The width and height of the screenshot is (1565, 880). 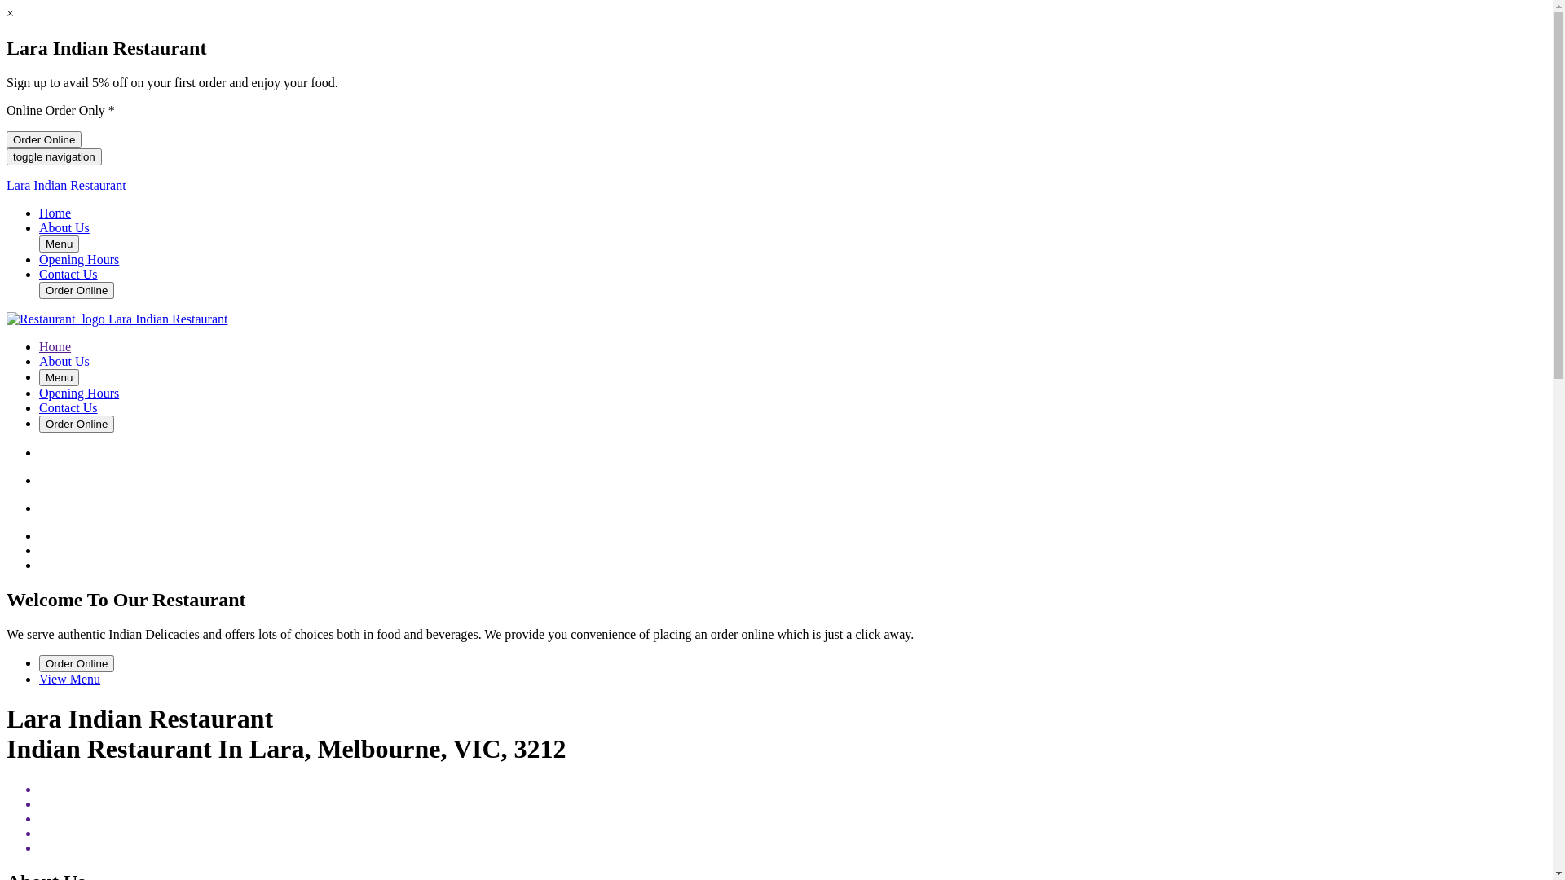 What do you see at coordinates (77, 663) in the screenshot?
I see `Order Online` at bounding box center [77, 663].